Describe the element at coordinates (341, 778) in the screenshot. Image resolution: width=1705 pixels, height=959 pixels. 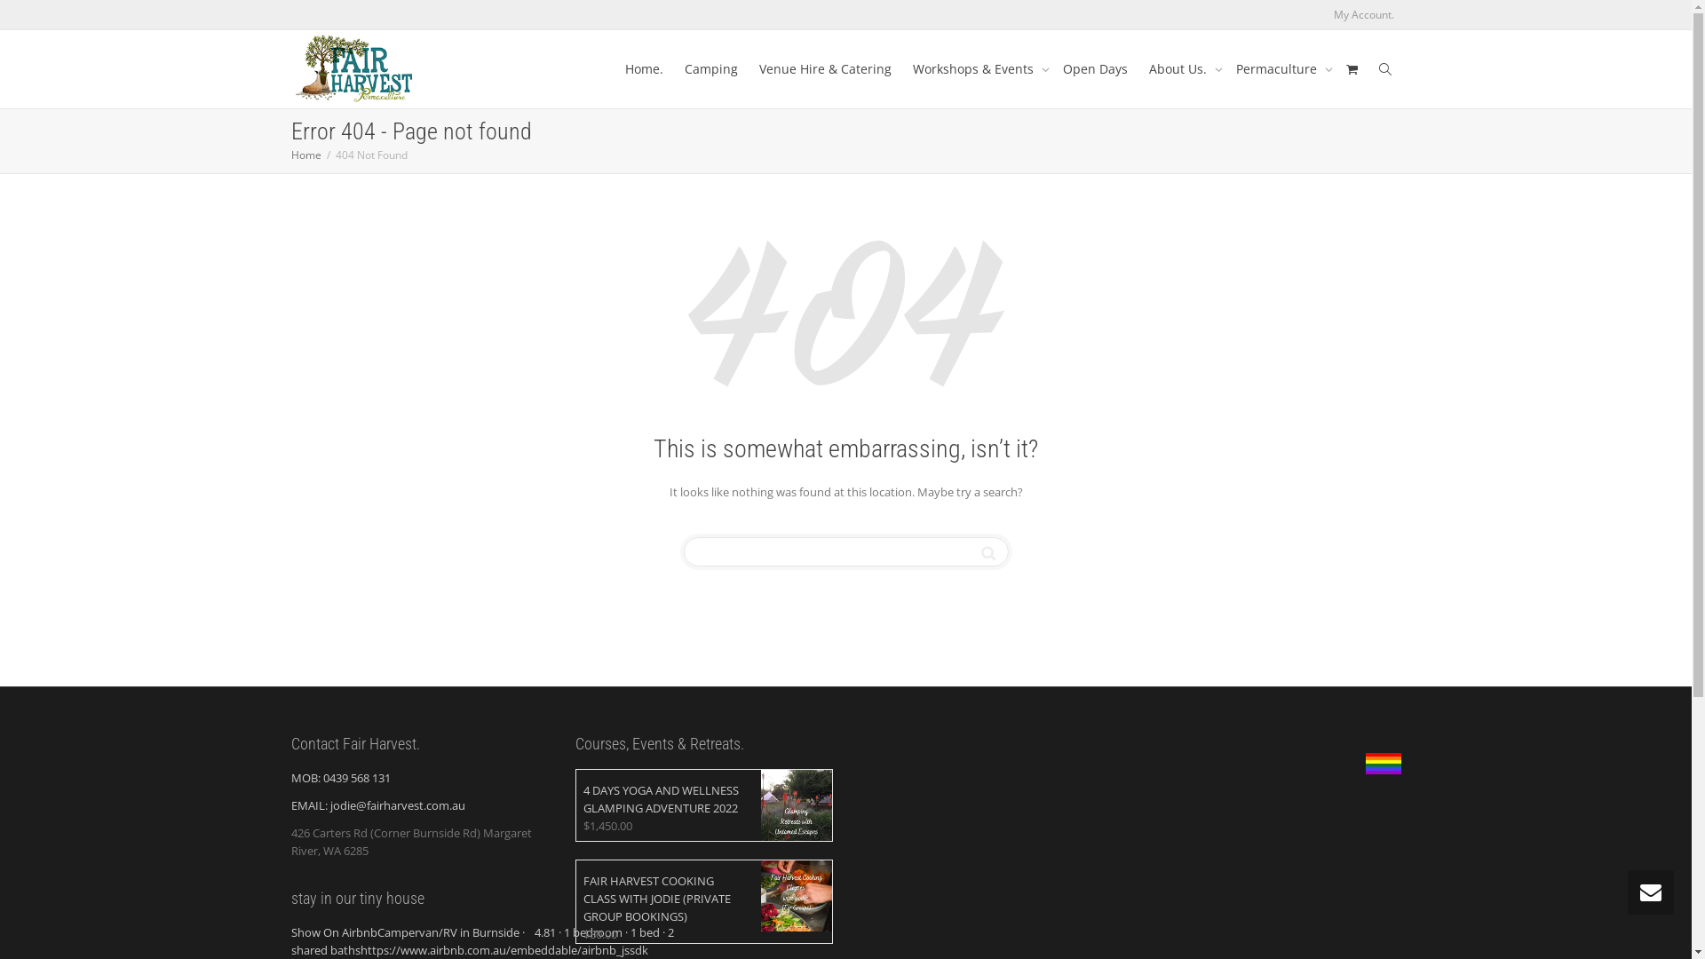
I see `MOB: 0439 568 131` at that location.